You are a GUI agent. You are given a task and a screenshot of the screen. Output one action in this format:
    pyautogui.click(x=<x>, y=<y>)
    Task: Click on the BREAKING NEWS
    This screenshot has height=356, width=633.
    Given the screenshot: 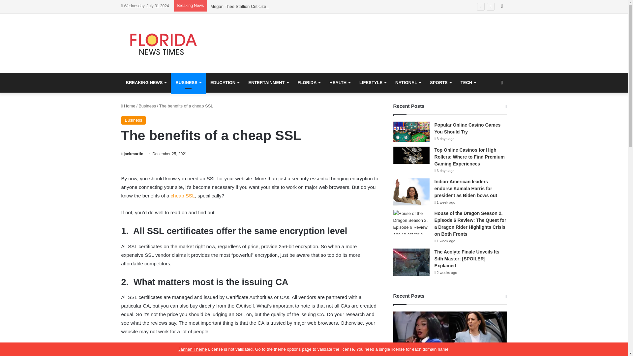 What is the action you would take?
    pyautogui.click(x=146, y=82)
    